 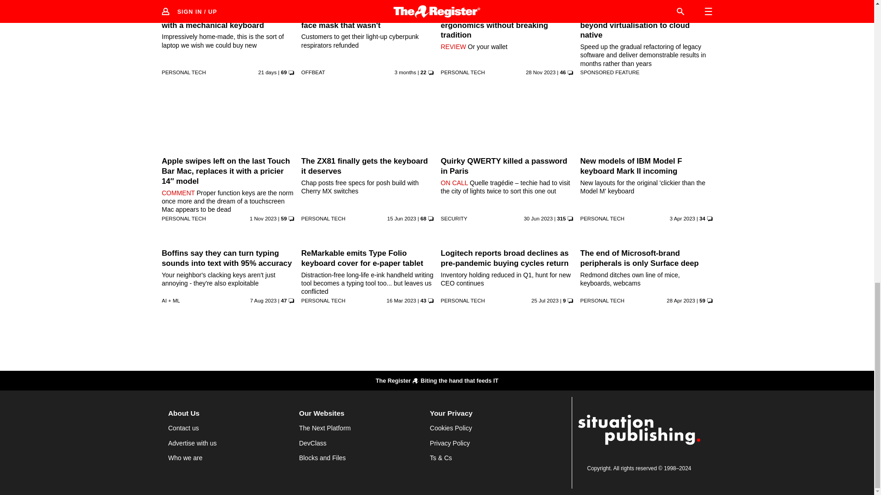 What do you see at coordinates (401, 301) in the screenshot?
I see `16 Mar 2023 16:31` at bounding box center [401, 301].